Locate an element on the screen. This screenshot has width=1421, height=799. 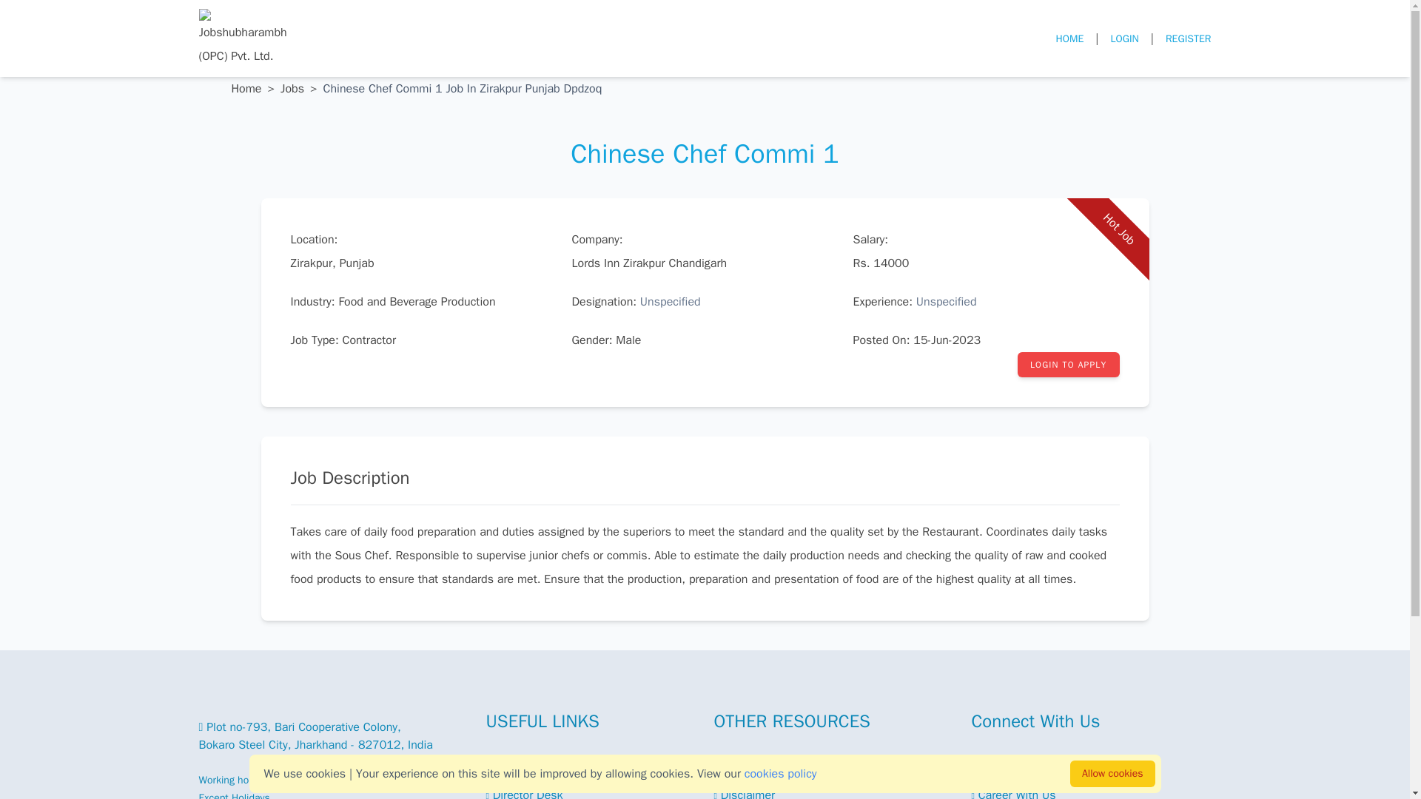
REGISTER is located at coordinates (1189, 38).